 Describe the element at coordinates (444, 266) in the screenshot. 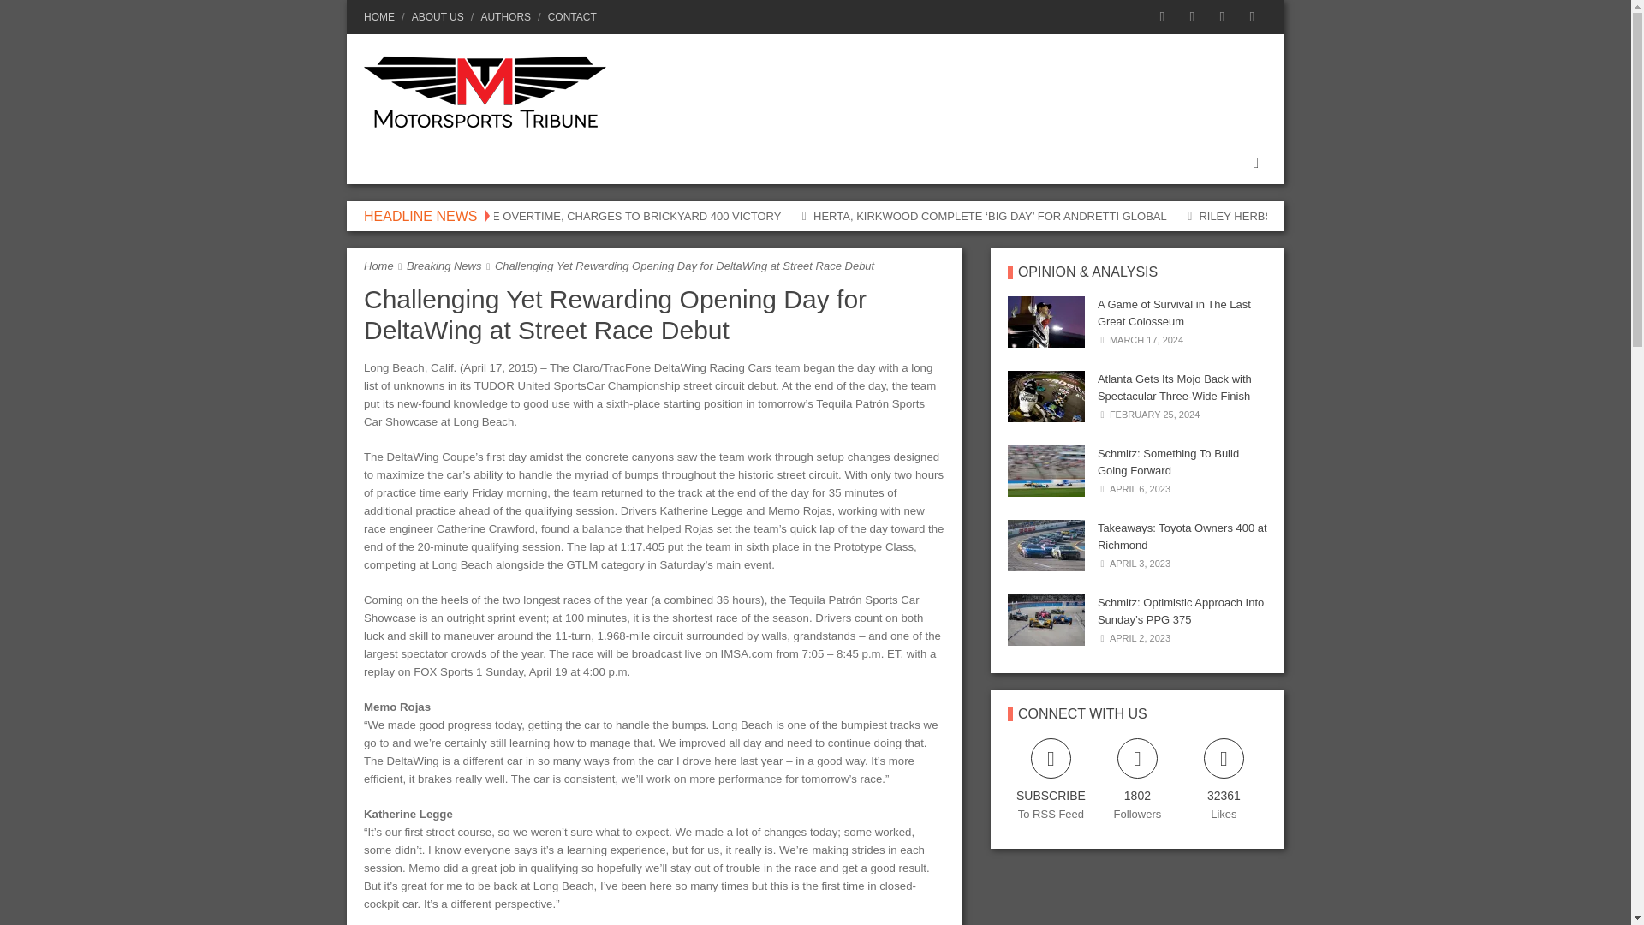

I see `Breaking News` at that location.